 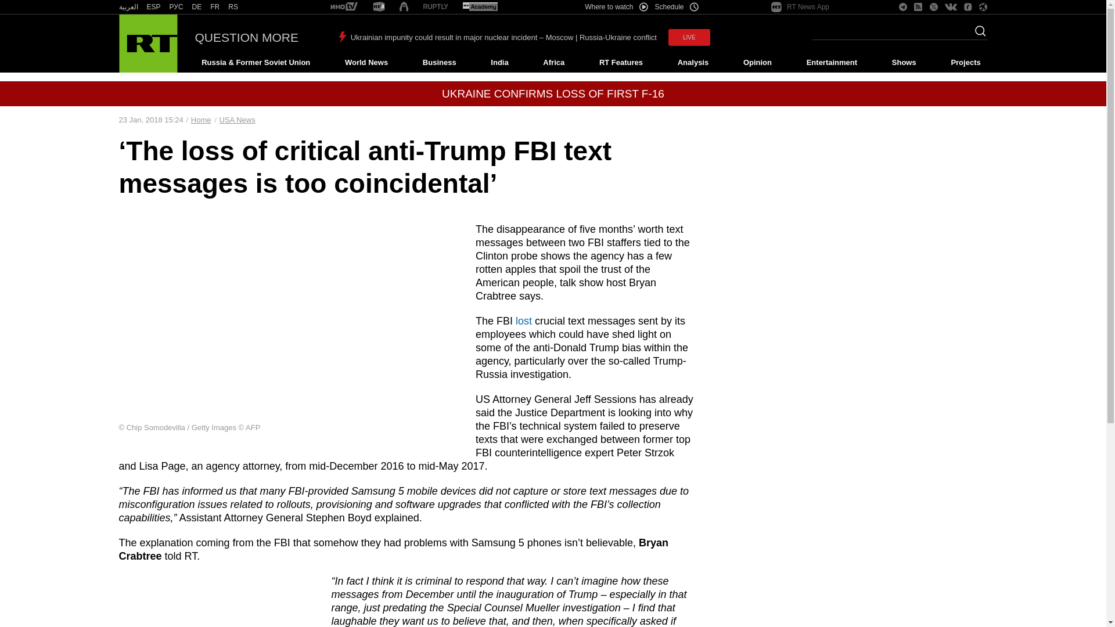 I want to click on RT , so click(x=128, y=7).